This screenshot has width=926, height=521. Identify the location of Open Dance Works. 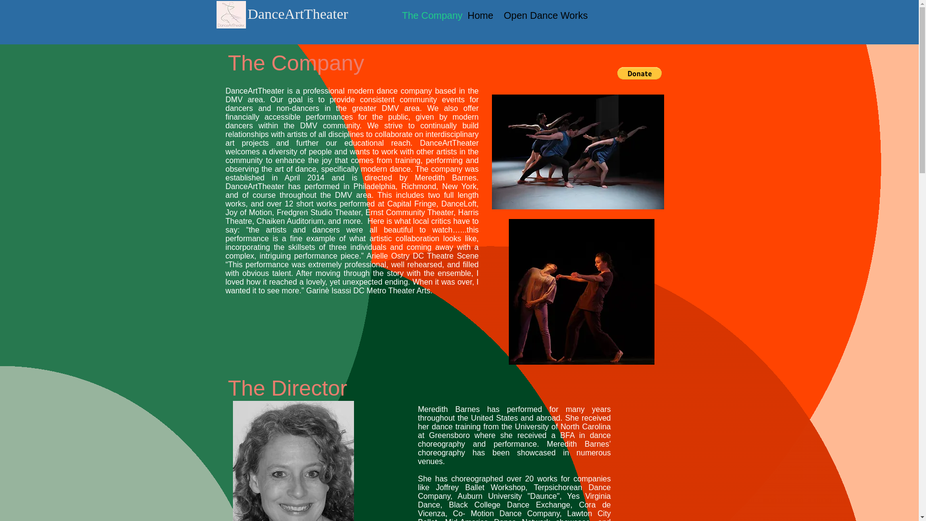
(540, 15).